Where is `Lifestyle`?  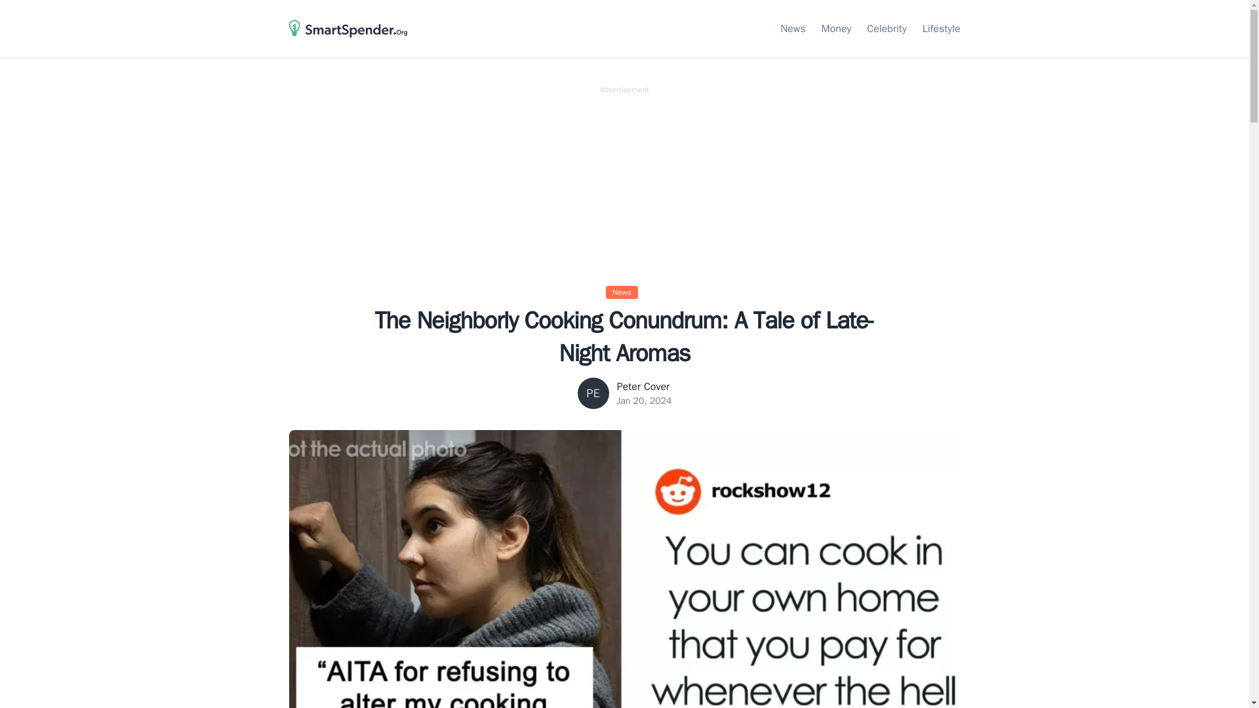 Lifestyle is located at coordinates (942, 29).